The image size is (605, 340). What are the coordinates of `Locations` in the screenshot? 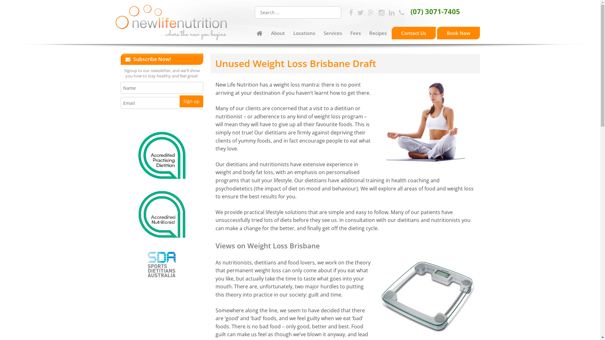 It's located at (304, 33).